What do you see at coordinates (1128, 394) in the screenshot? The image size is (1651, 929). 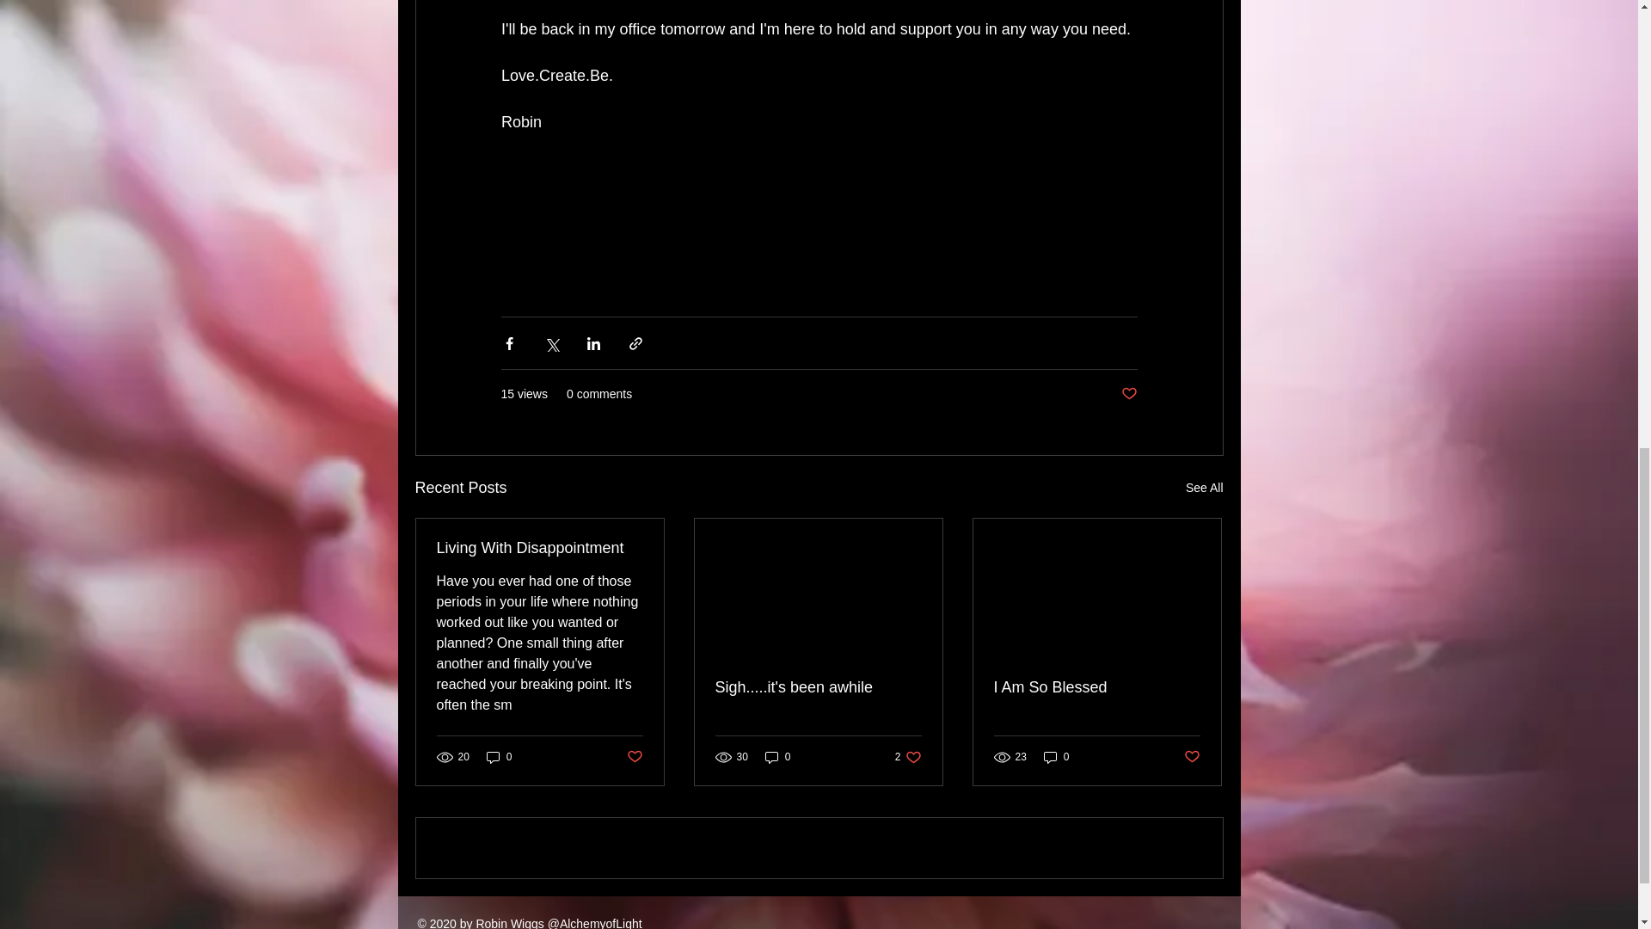 I see `I Am So Blessed` at bounding box center [1128, 394].